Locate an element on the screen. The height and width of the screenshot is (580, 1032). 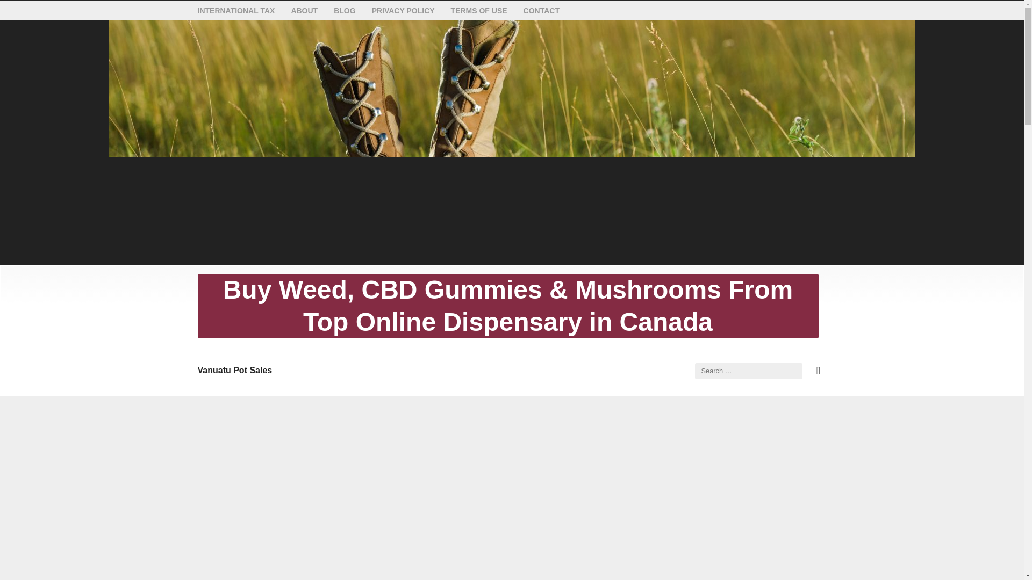
INTERNATIONAL TAX is located at coordinates (236, 11).